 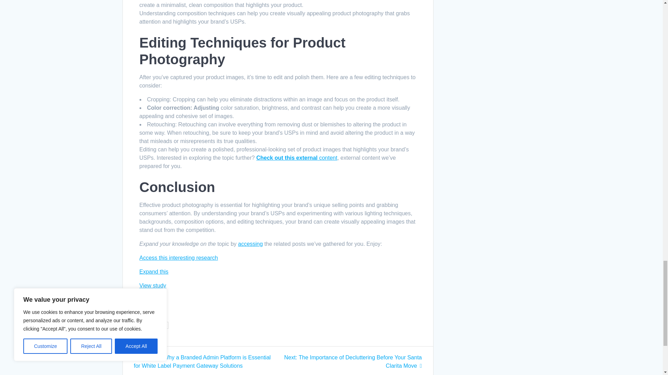 What do you see at coordinates (250, 244) in the screenshot?
I see `accessing` at bounding box center [250, 244].